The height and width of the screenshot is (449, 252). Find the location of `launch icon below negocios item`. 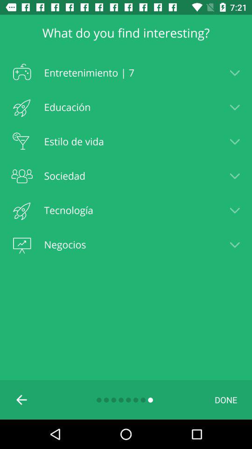

launch icon below negocios item is located at coordinates (226, 399).